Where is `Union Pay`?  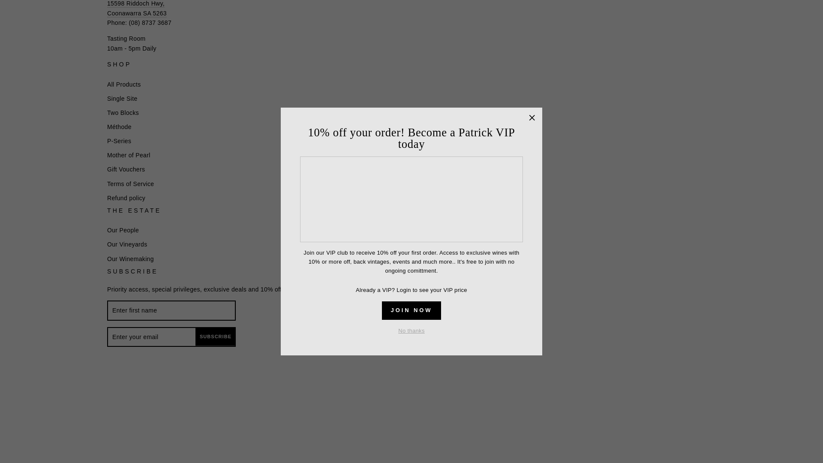
Union Pay is located at coordinates (215, 398).